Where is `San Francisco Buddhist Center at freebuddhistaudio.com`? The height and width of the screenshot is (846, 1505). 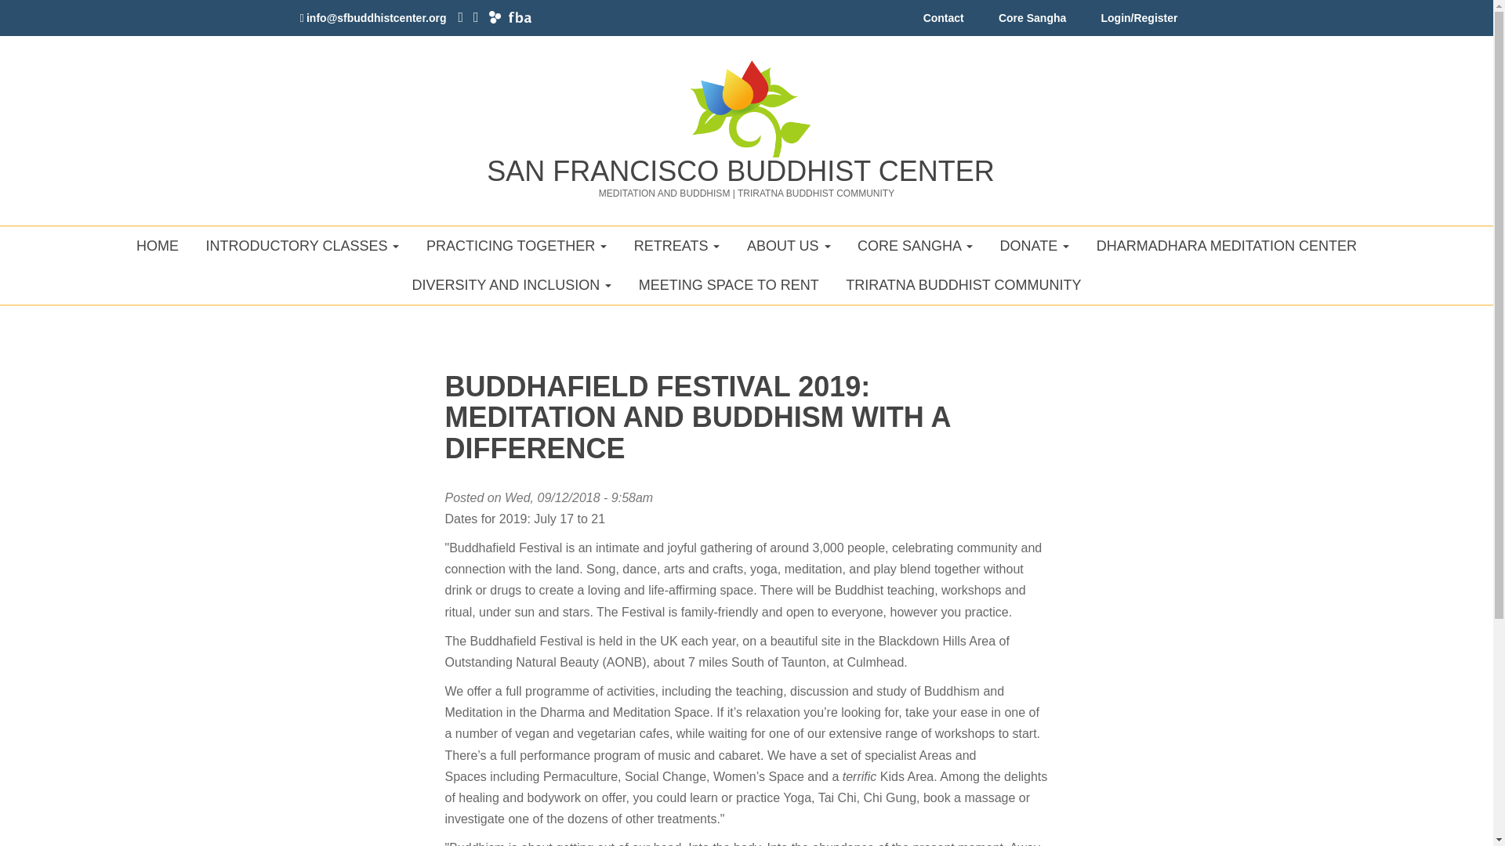
San Francisco Buddhist Center at freebuddhistaudio.com is located at coordinates (519, 18).